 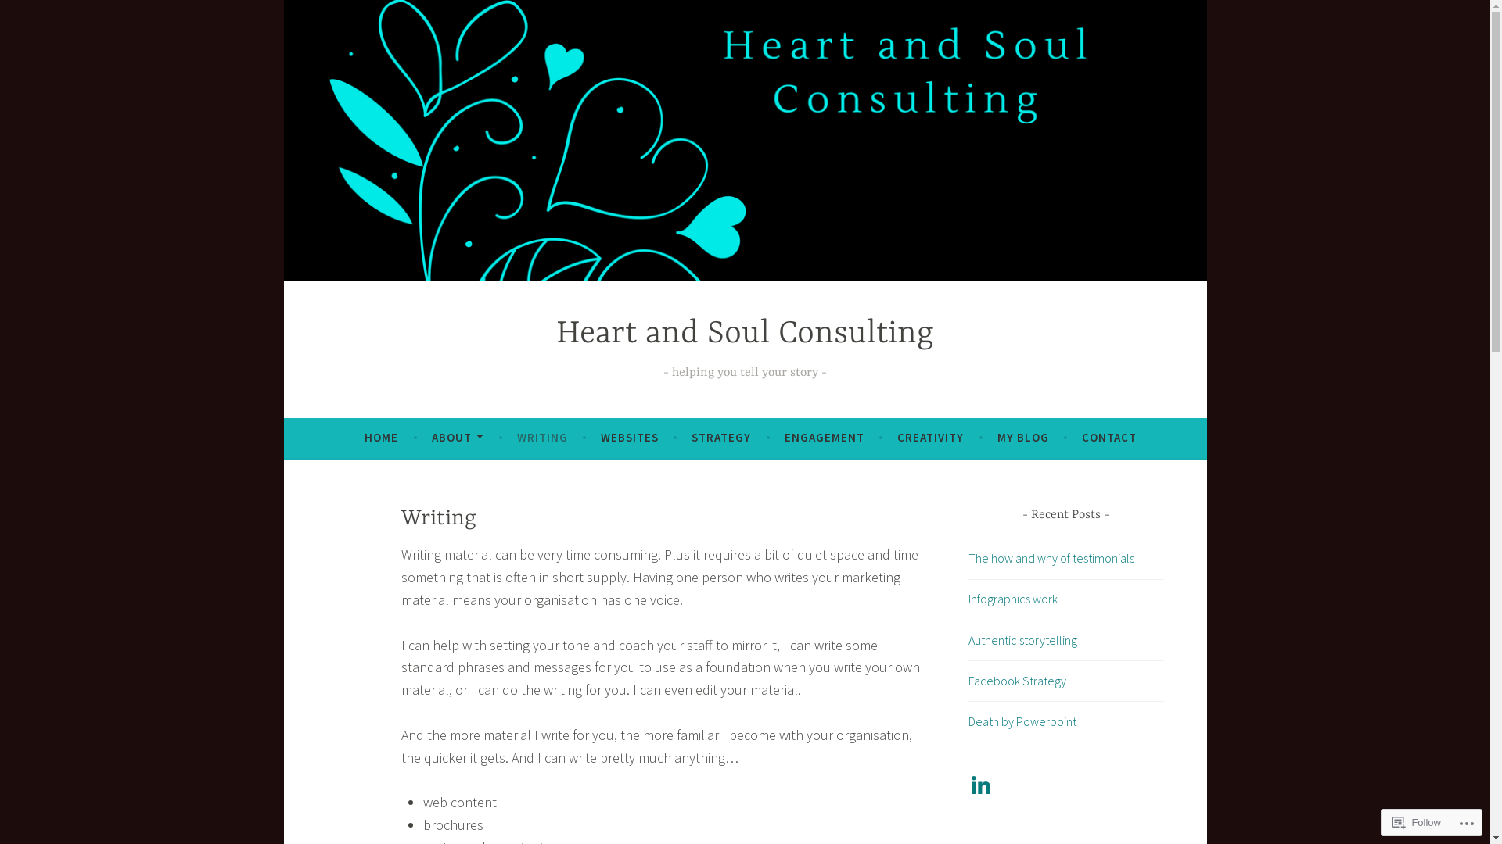 What do you see at coordinates (1023, 640) in the screenshot?
I see `Authentic storytelling` at bounding box center [1023, 640].